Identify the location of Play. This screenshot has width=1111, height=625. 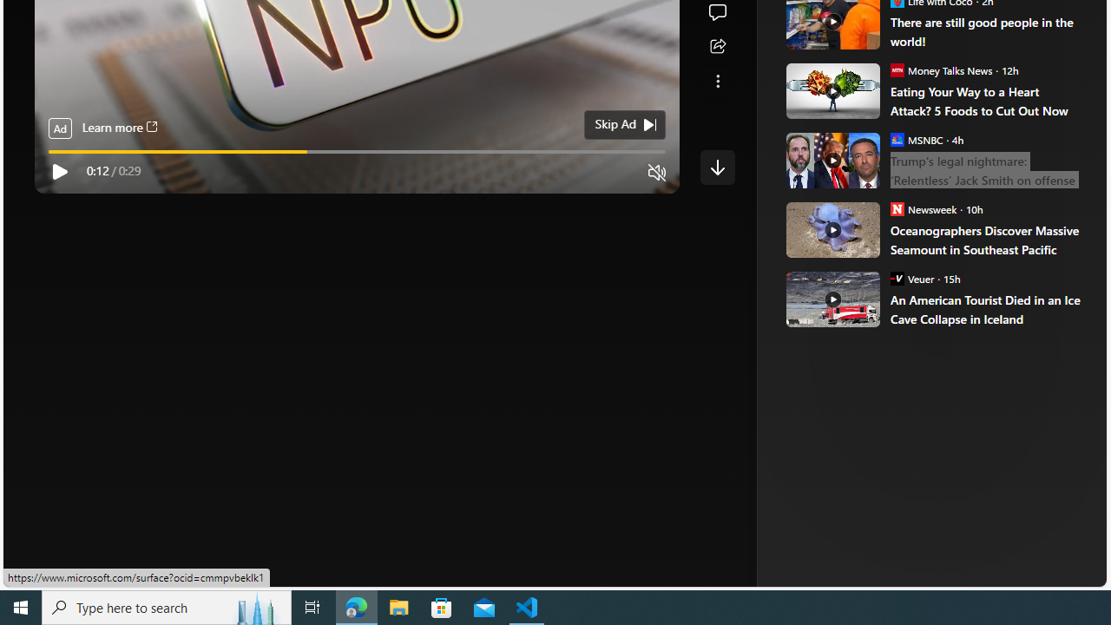
(59, 172).